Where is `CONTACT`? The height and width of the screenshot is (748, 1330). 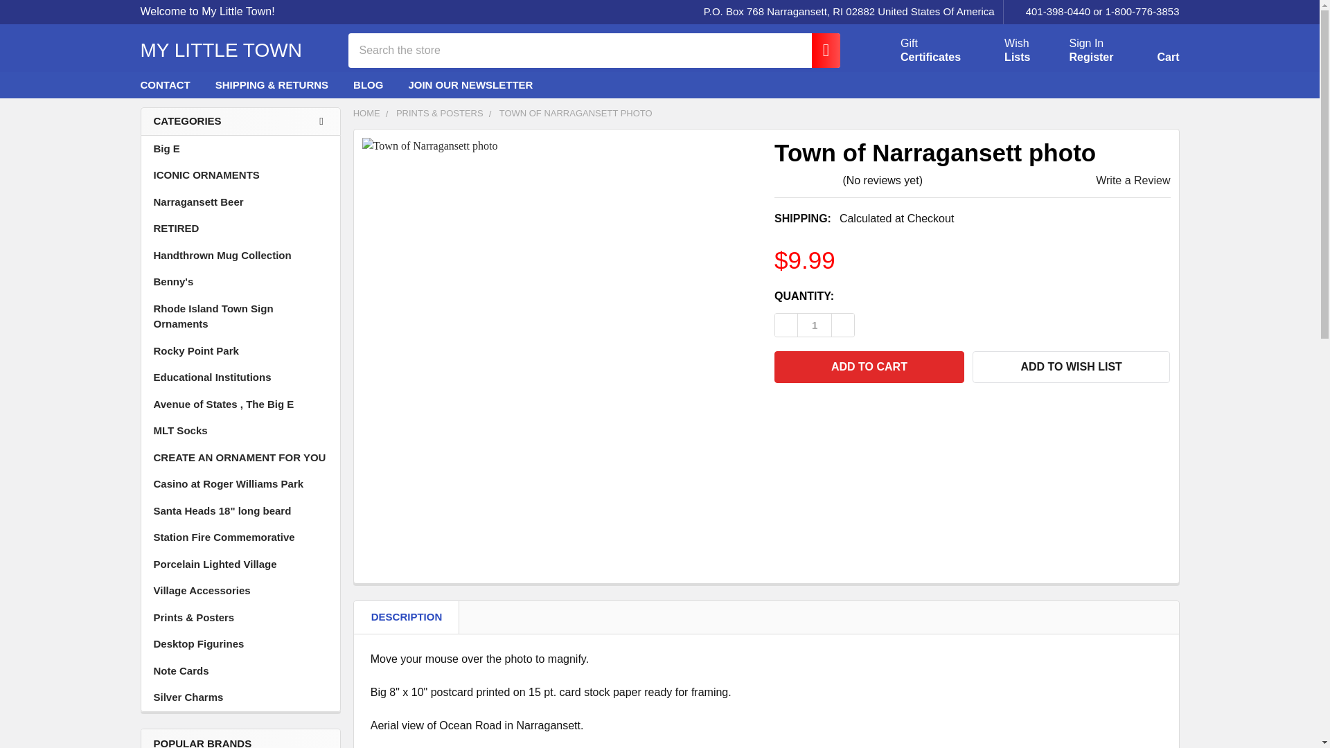 CONTACT is located at coordinates (165, 84).